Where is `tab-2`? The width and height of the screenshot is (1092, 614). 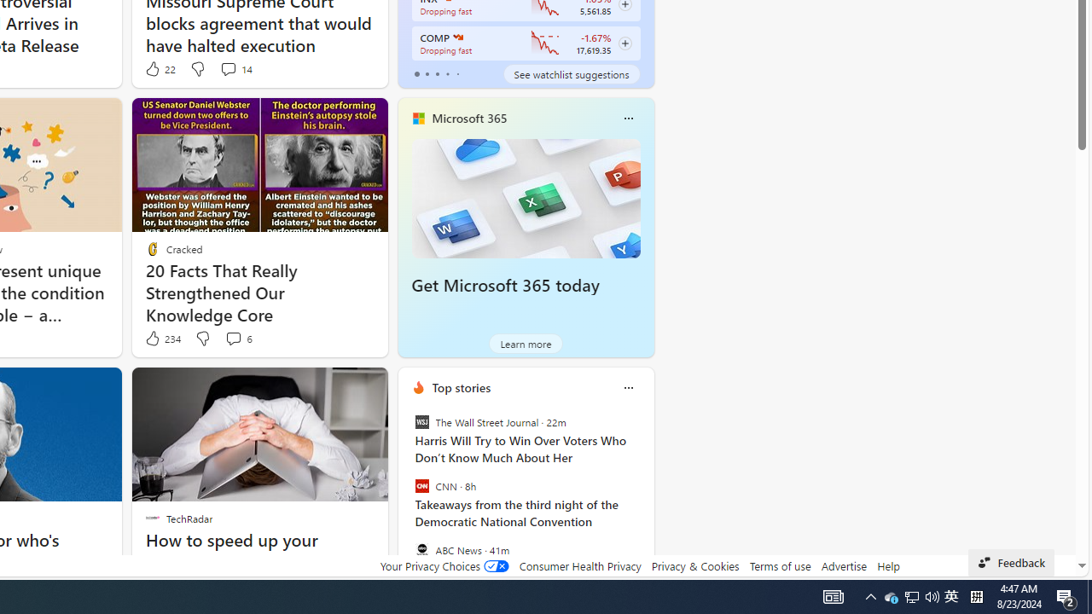 tab-2 is located at coordinates (437, 73).